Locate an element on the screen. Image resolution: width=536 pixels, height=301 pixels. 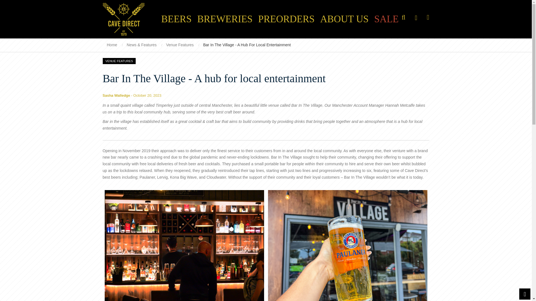
Venue Features is located at coordinates (180, 45).